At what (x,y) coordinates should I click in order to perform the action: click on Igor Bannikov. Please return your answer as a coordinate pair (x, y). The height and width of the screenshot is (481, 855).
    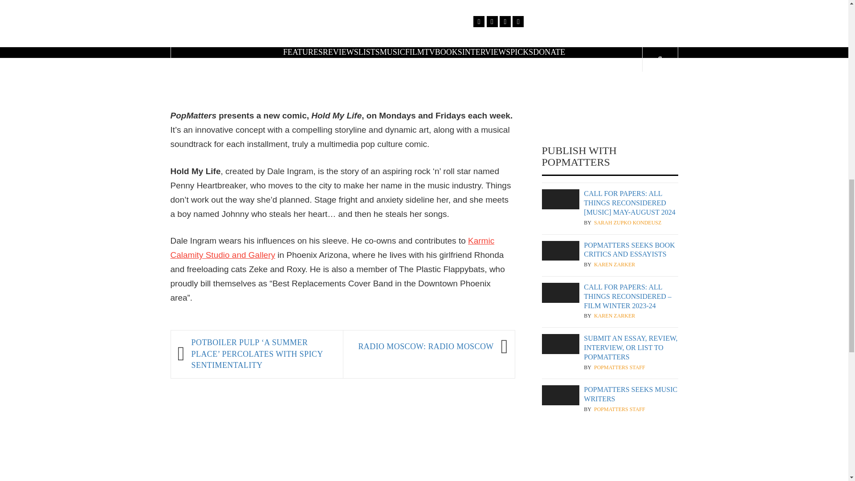
    Looking at the image, I should click on (615, 6).